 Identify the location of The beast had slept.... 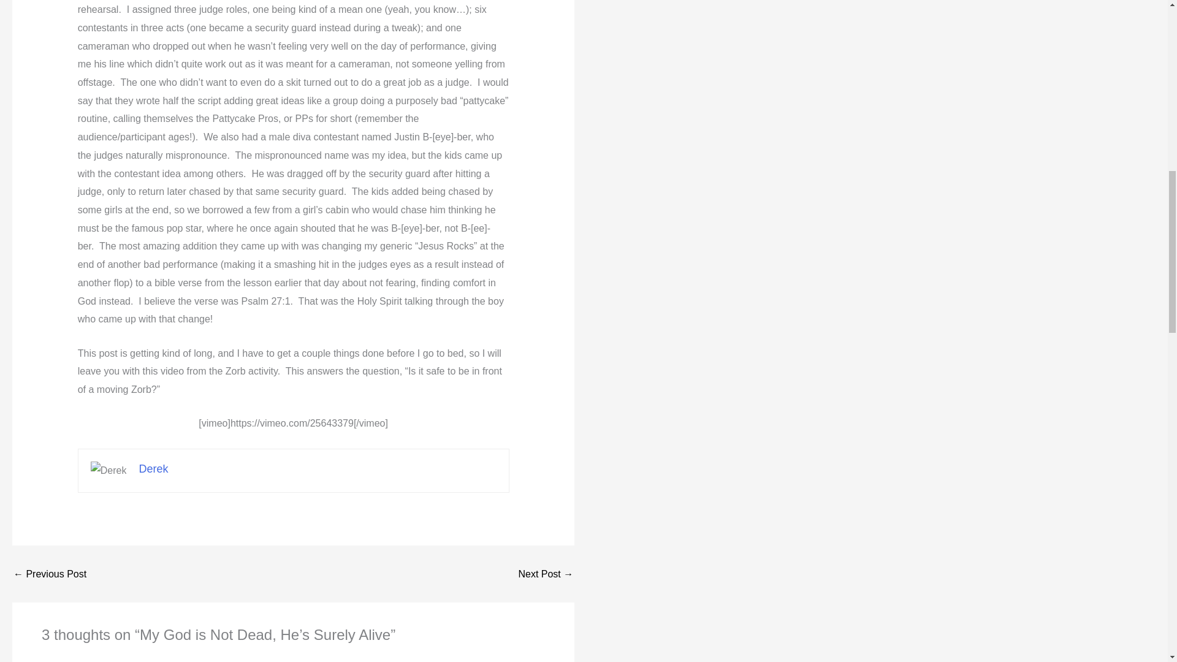
(49, 574).